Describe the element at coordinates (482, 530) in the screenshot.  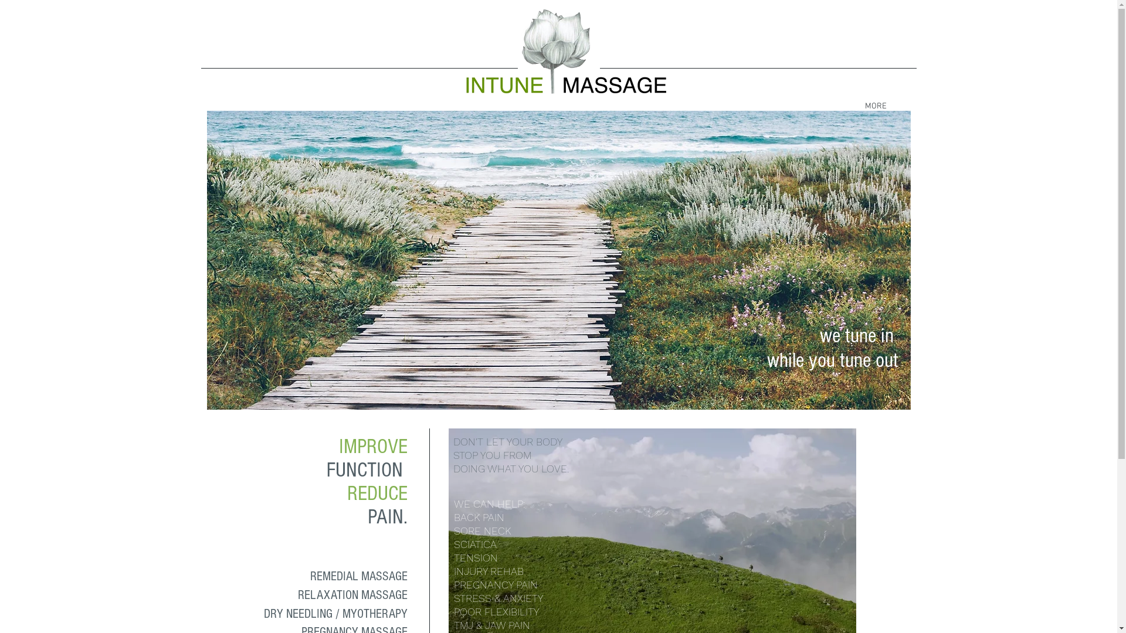
I see `SORE NECK` at that location.